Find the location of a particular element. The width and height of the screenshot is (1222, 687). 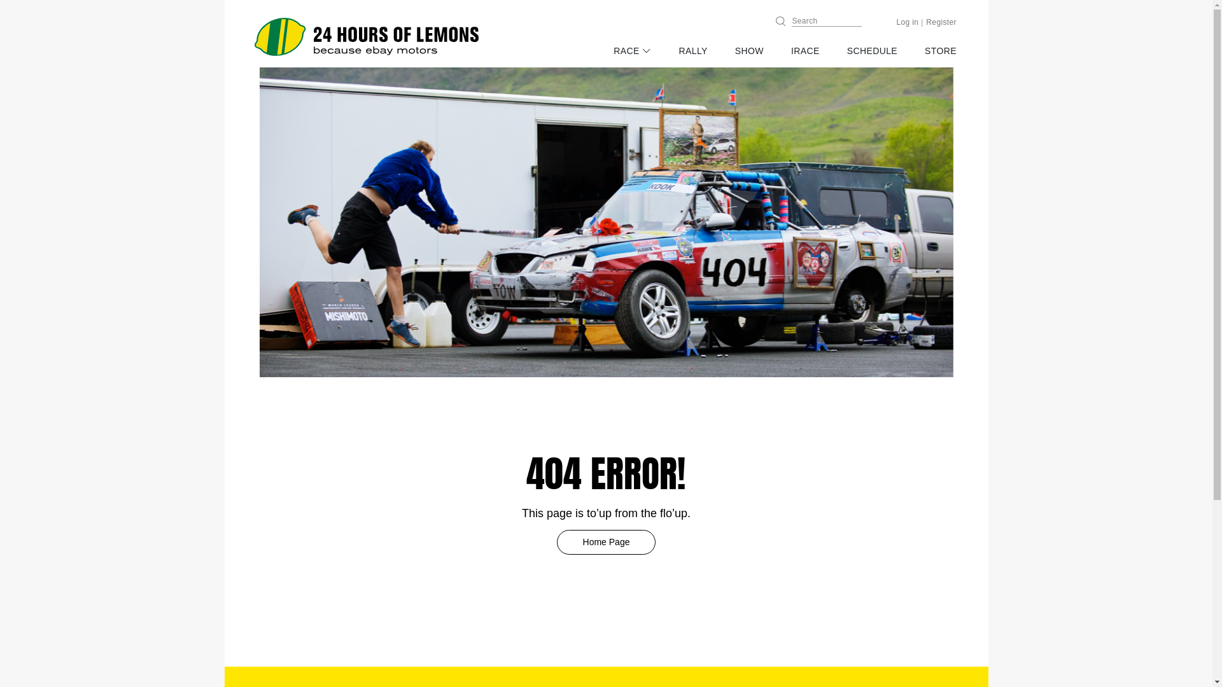

SCHEDULE is located at coordinates (872, 51).